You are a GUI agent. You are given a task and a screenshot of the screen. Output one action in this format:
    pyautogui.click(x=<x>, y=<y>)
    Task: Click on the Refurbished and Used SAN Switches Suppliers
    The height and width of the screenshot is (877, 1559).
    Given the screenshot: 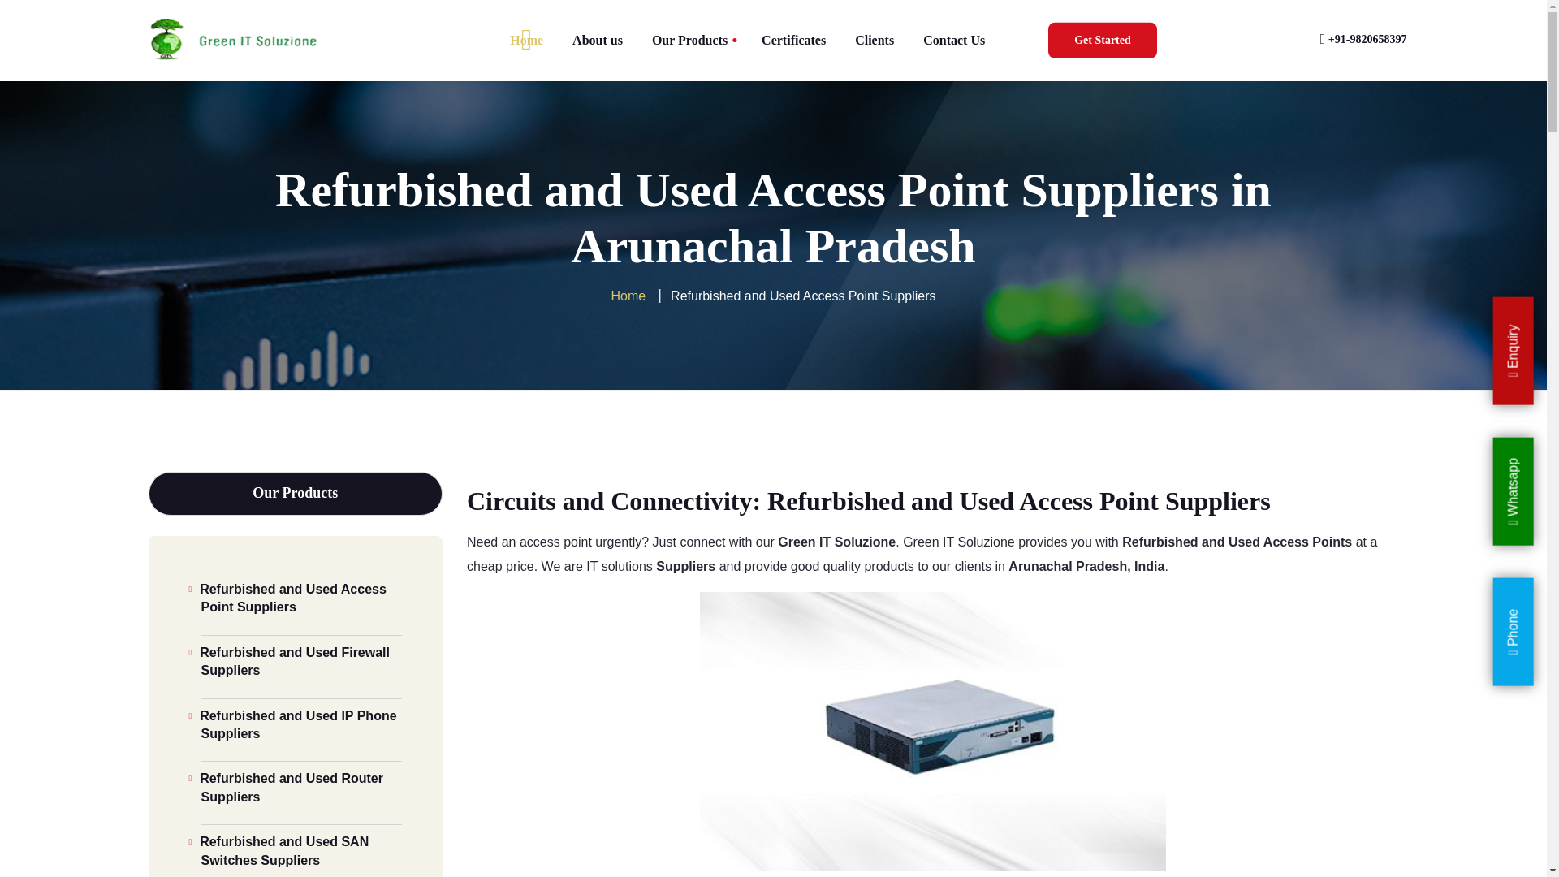 What is the action you would take?
    pyautogui.click(x=301, y=848)
    